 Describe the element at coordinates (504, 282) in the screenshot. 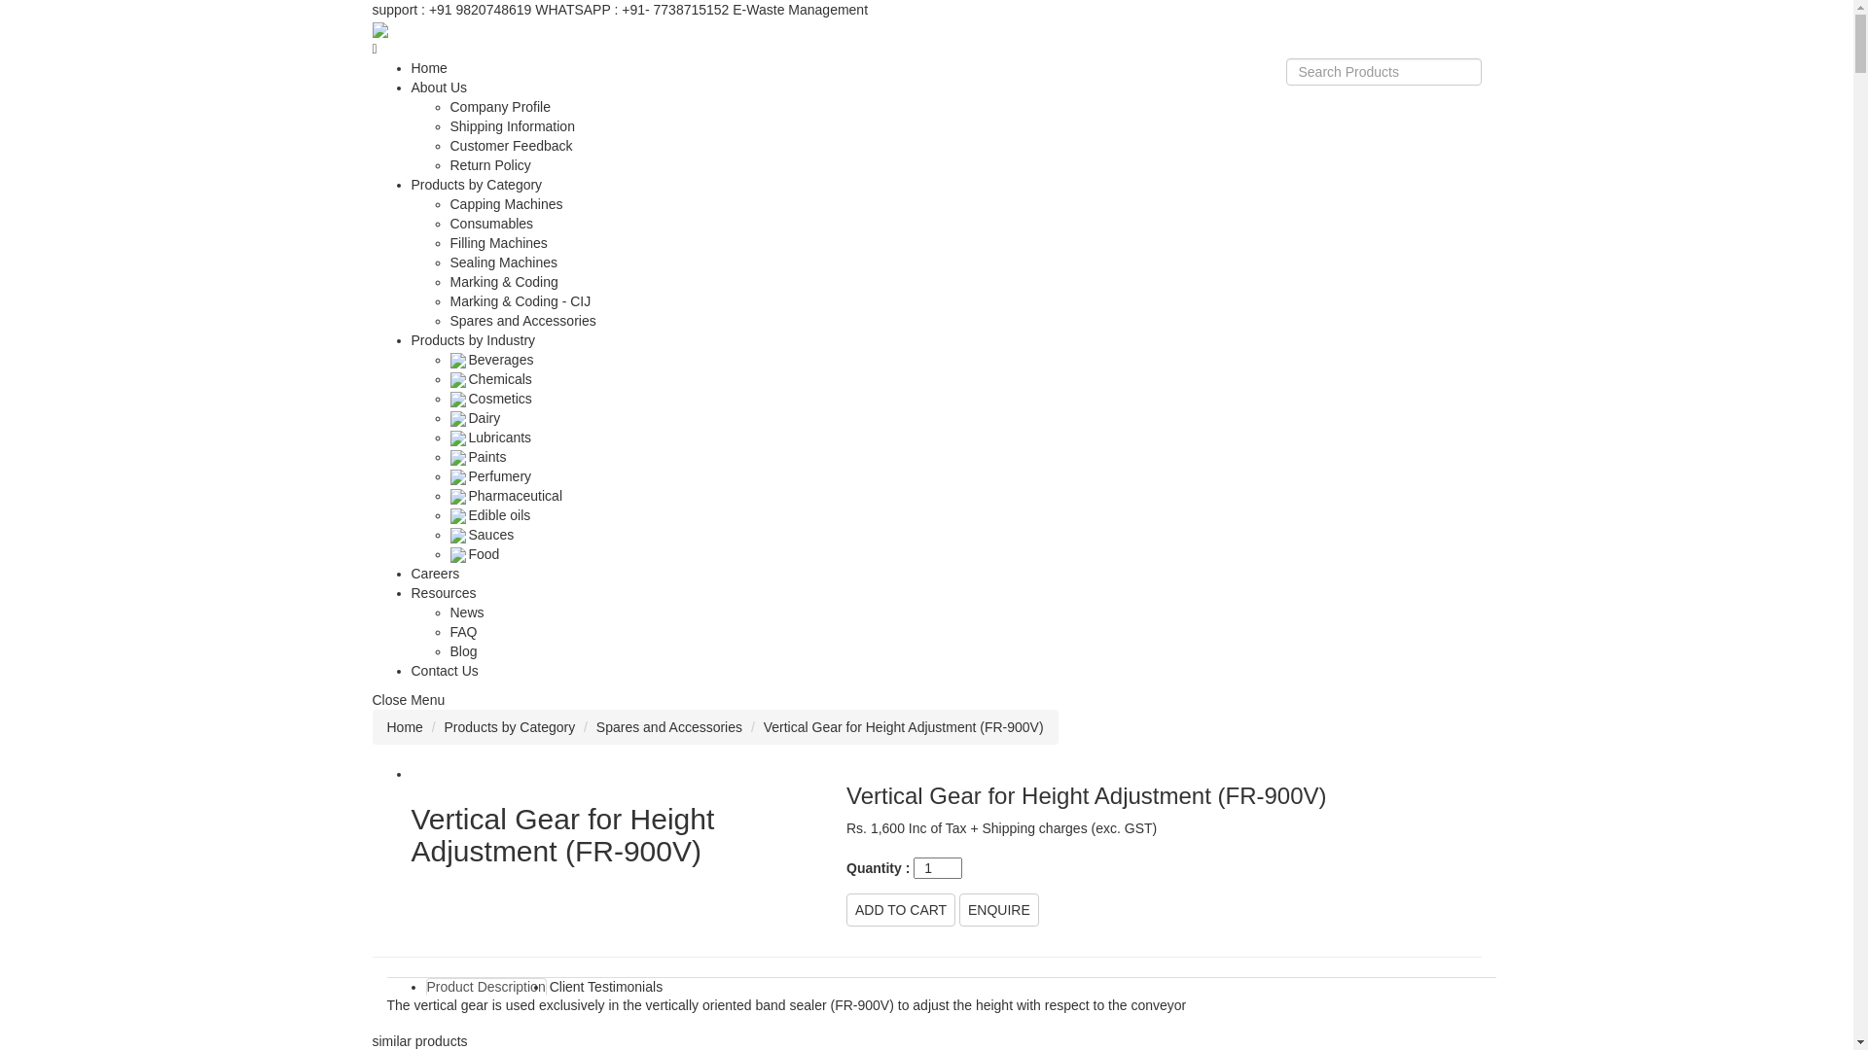

I see `Marking & Coding` at that location.